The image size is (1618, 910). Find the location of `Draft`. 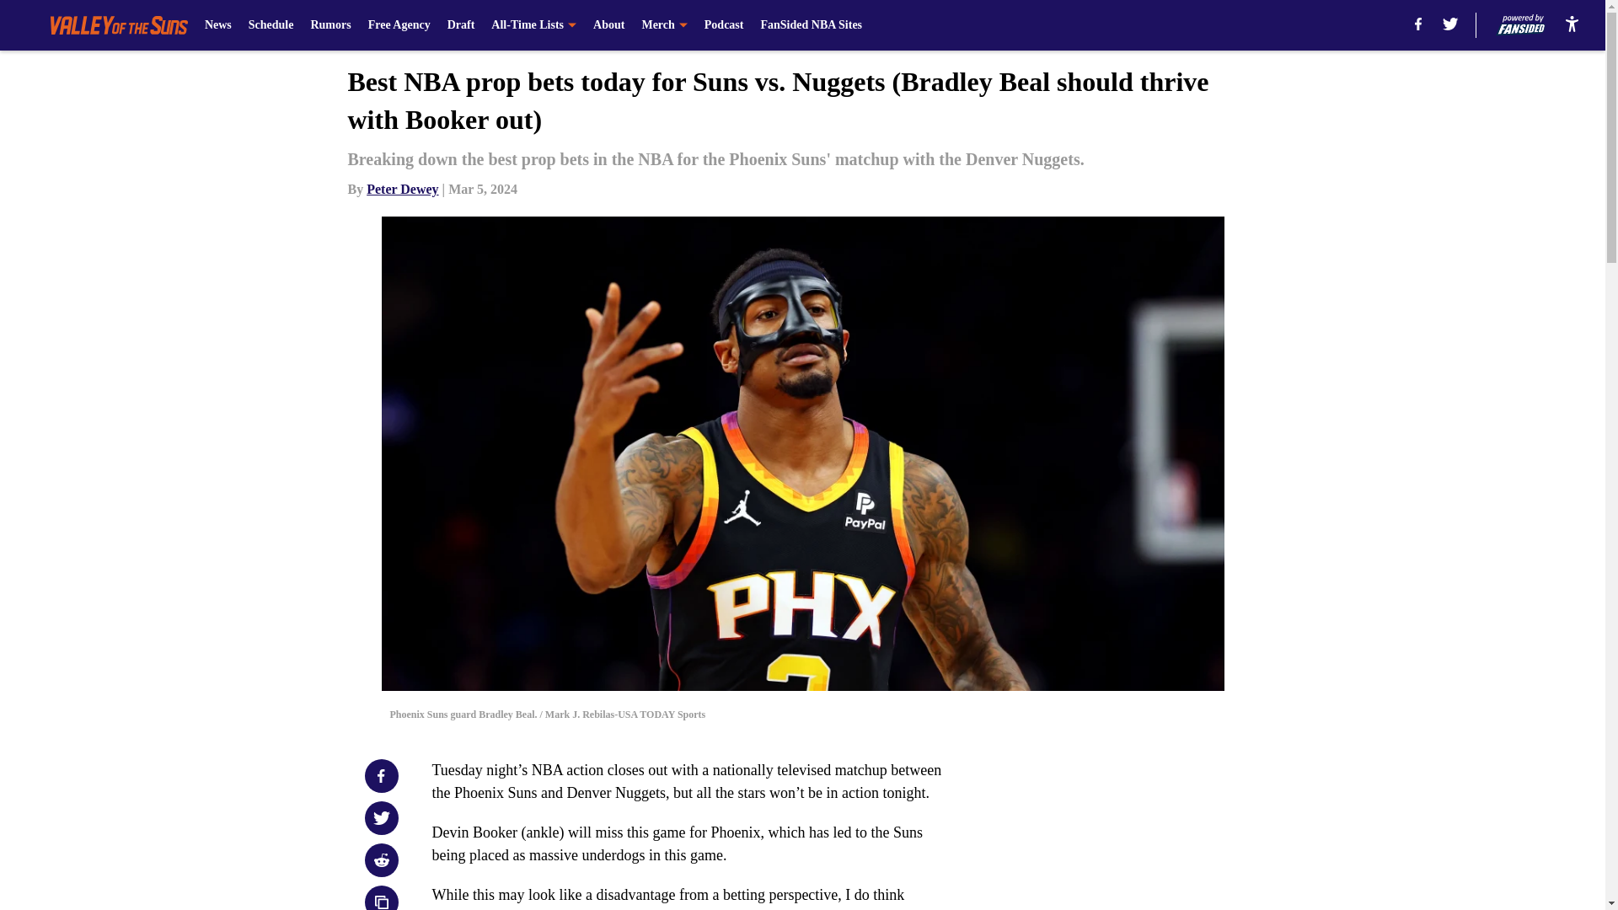

Draft is located at coordinates (462, 25).